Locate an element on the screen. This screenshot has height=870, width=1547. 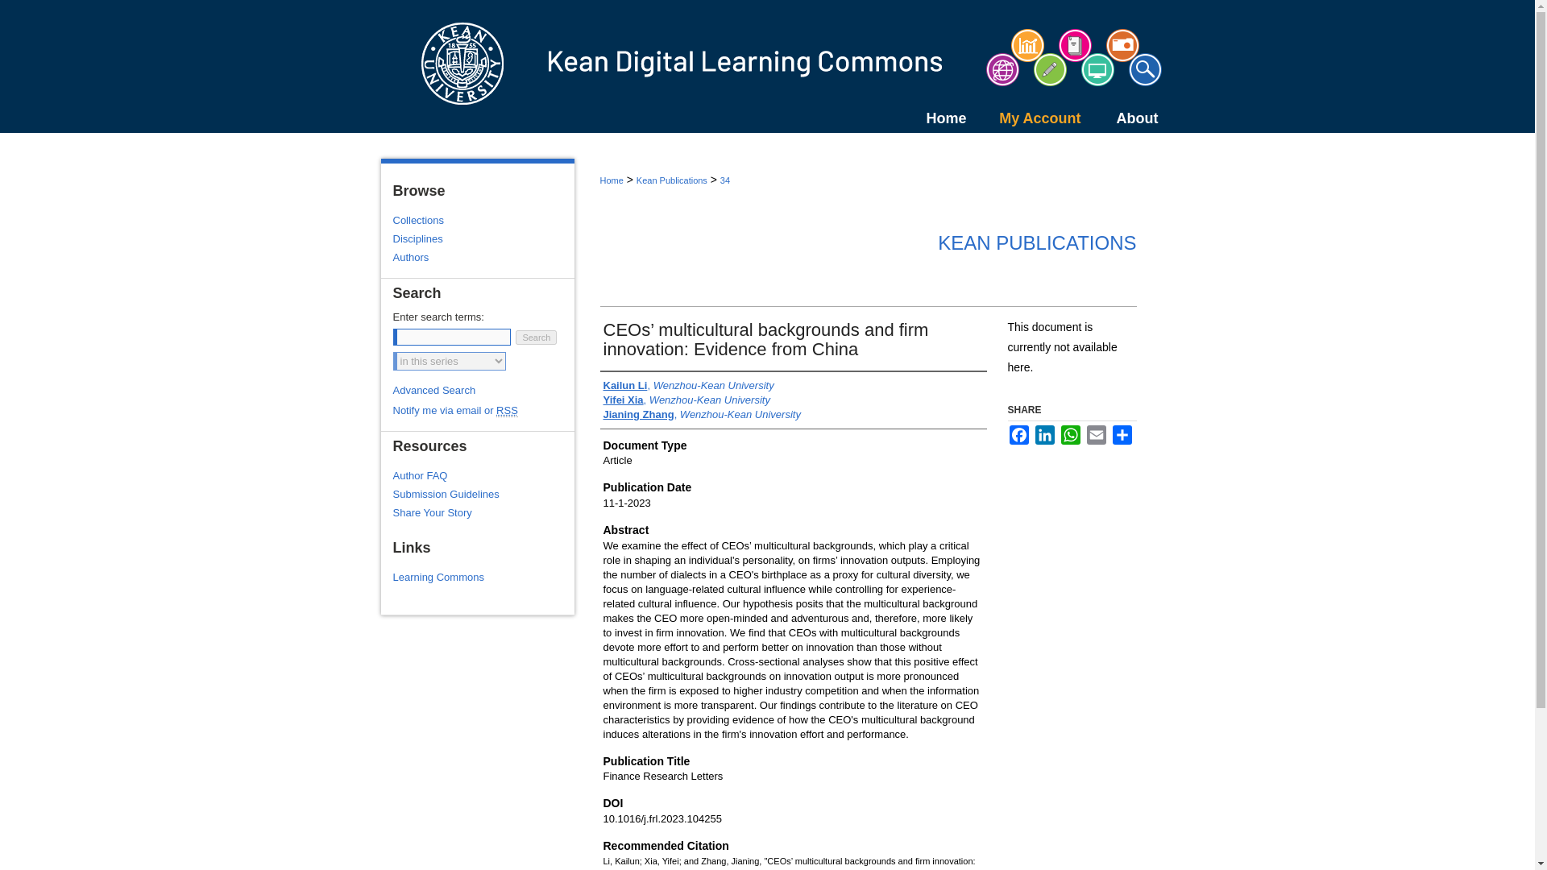
My Account is located at coordinates (1025, 118).